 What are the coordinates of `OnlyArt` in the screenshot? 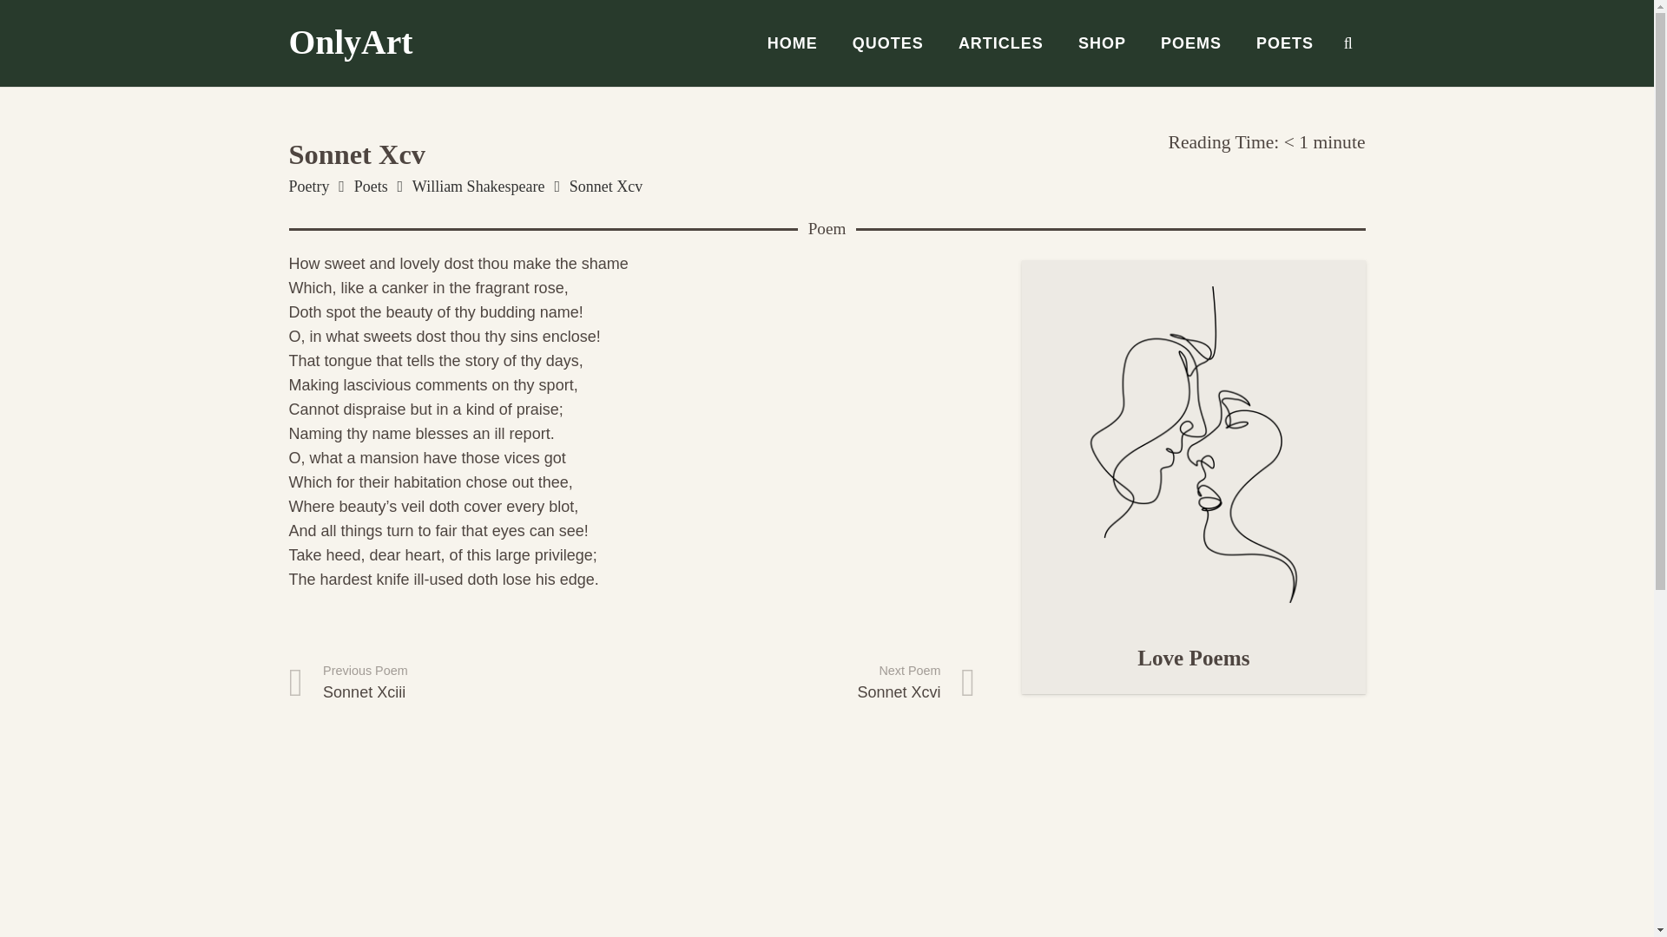 It's located at (792, 43).